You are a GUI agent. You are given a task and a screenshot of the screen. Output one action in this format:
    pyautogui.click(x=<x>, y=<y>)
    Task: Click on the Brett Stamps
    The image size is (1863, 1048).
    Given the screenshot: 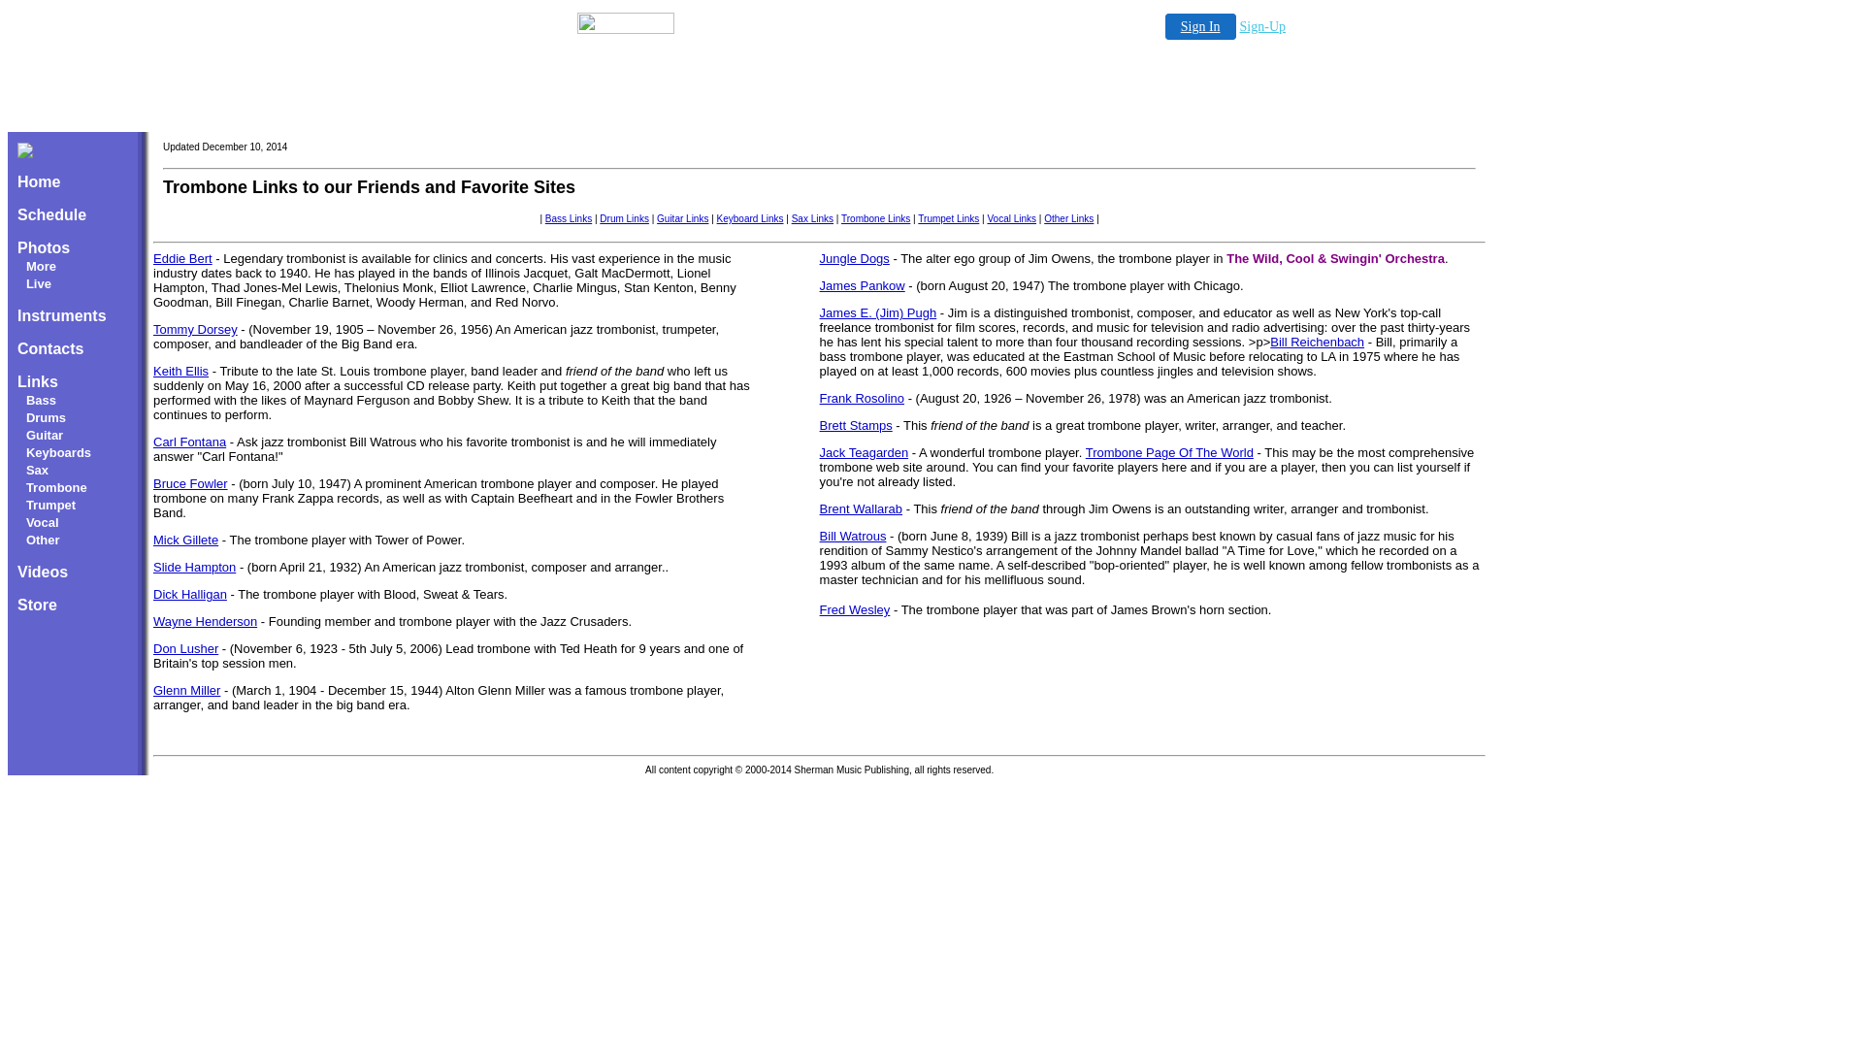 What is the action you would take?
    pyautogui.click(x=856, y=425)
    